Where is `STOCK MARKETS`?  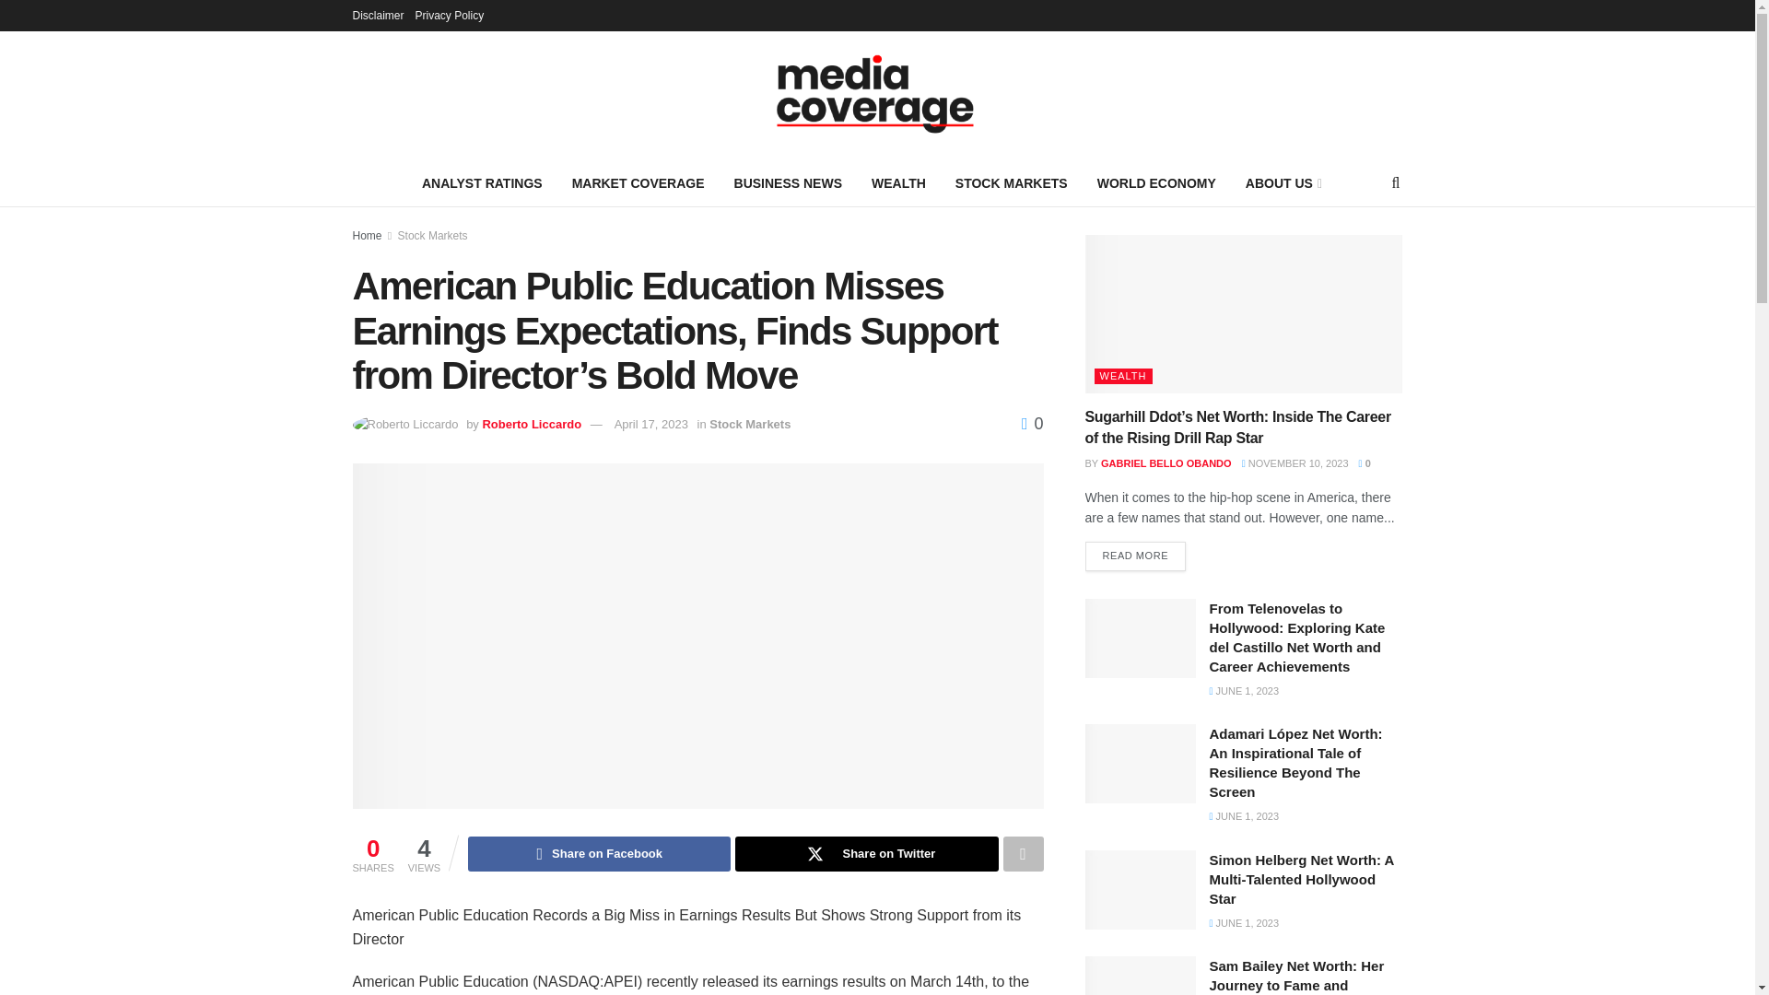 STOCK MARKETS is located at coordinates (1012, 182).